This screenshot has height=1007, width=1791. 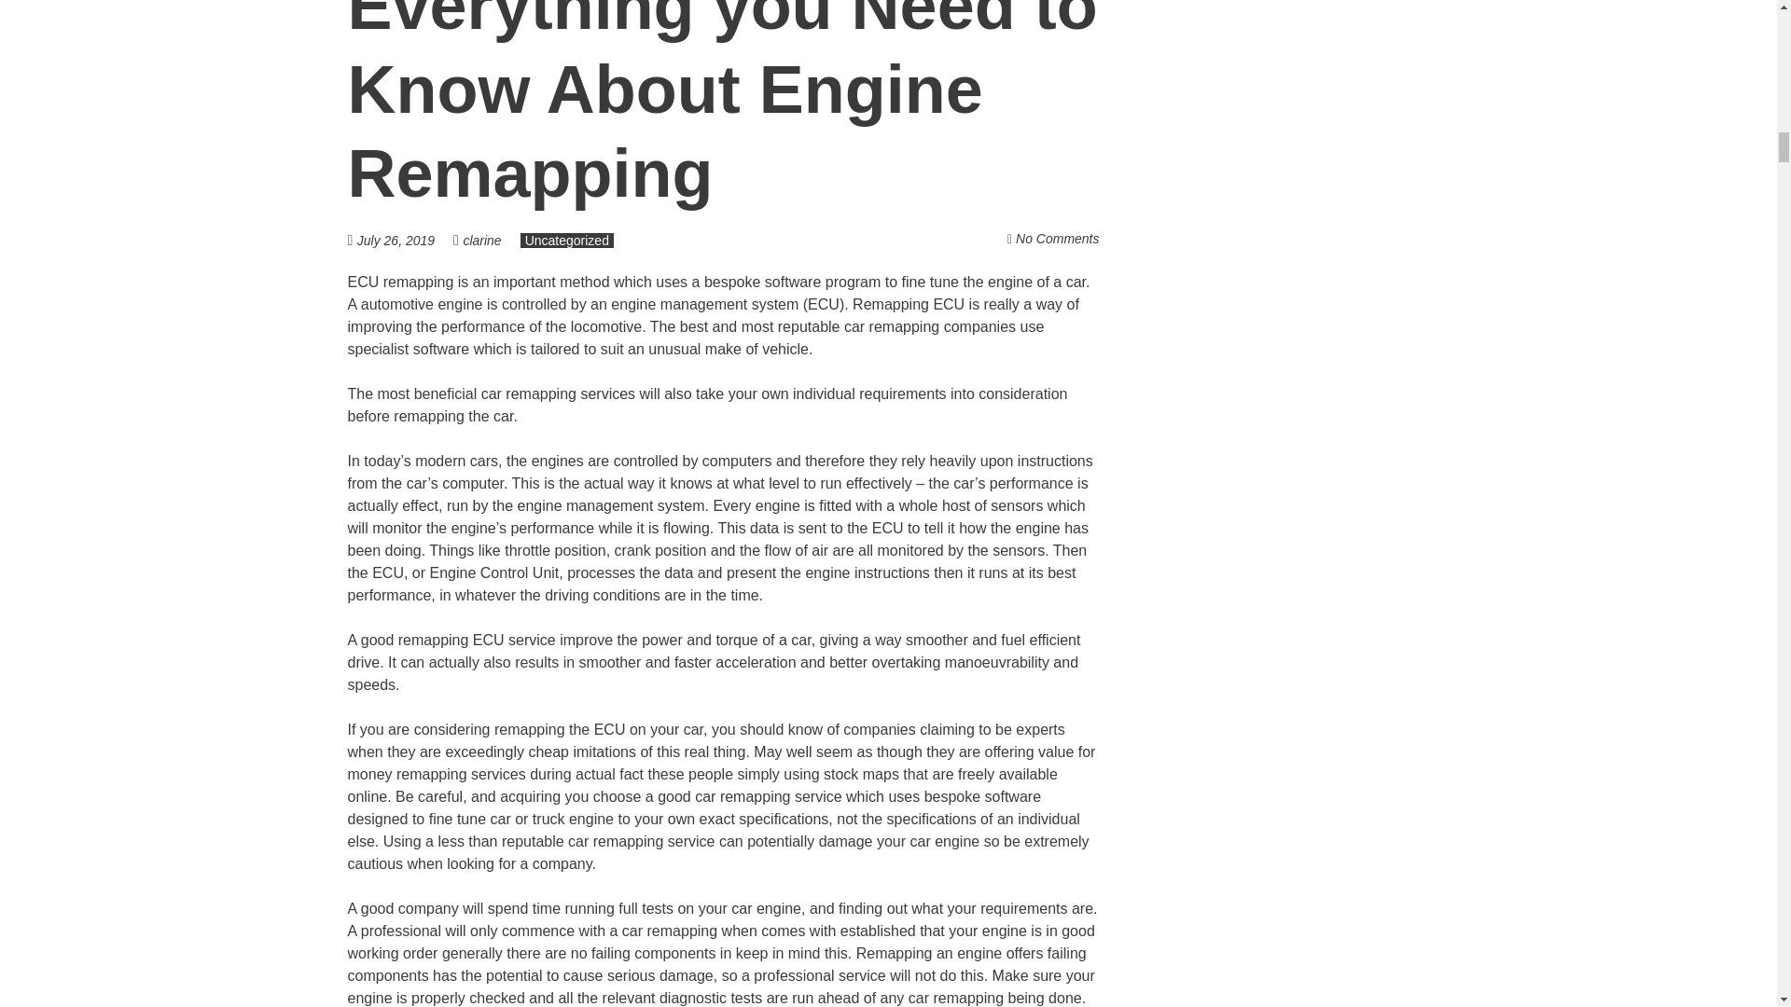 What do you see at coordinates (481, 240) in the screenshot?
I see `clarine` at bounding box center [481, 240].